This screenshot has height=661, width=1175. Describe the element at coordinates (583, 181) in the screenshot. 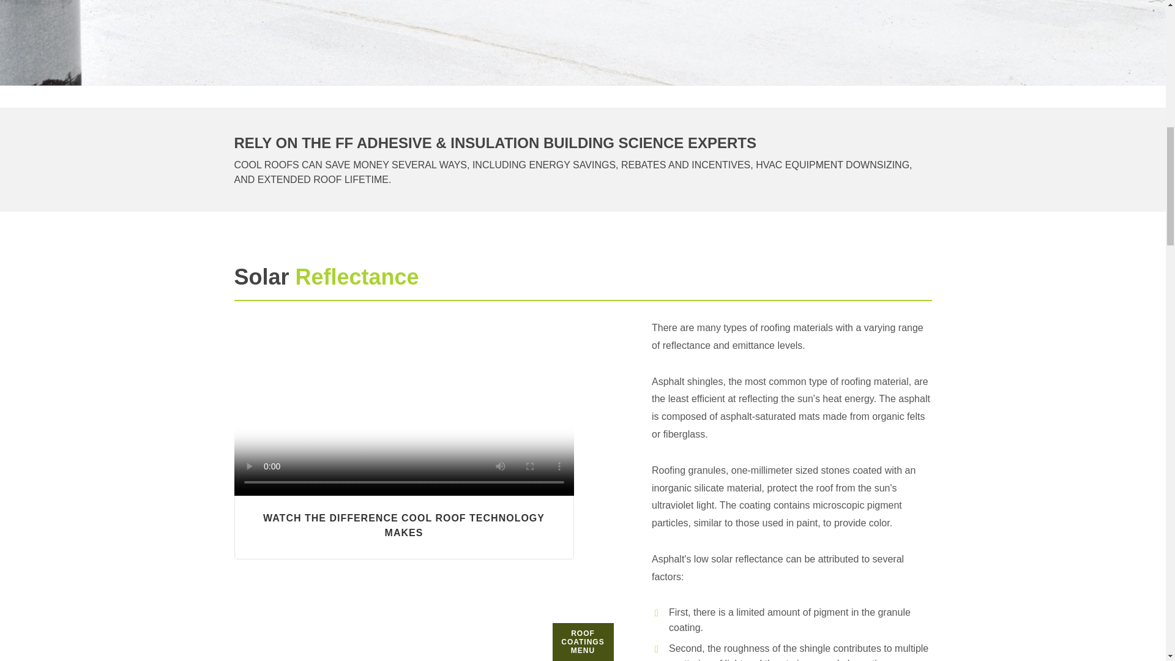

I see `  GET A QUOTE  ` at that location.